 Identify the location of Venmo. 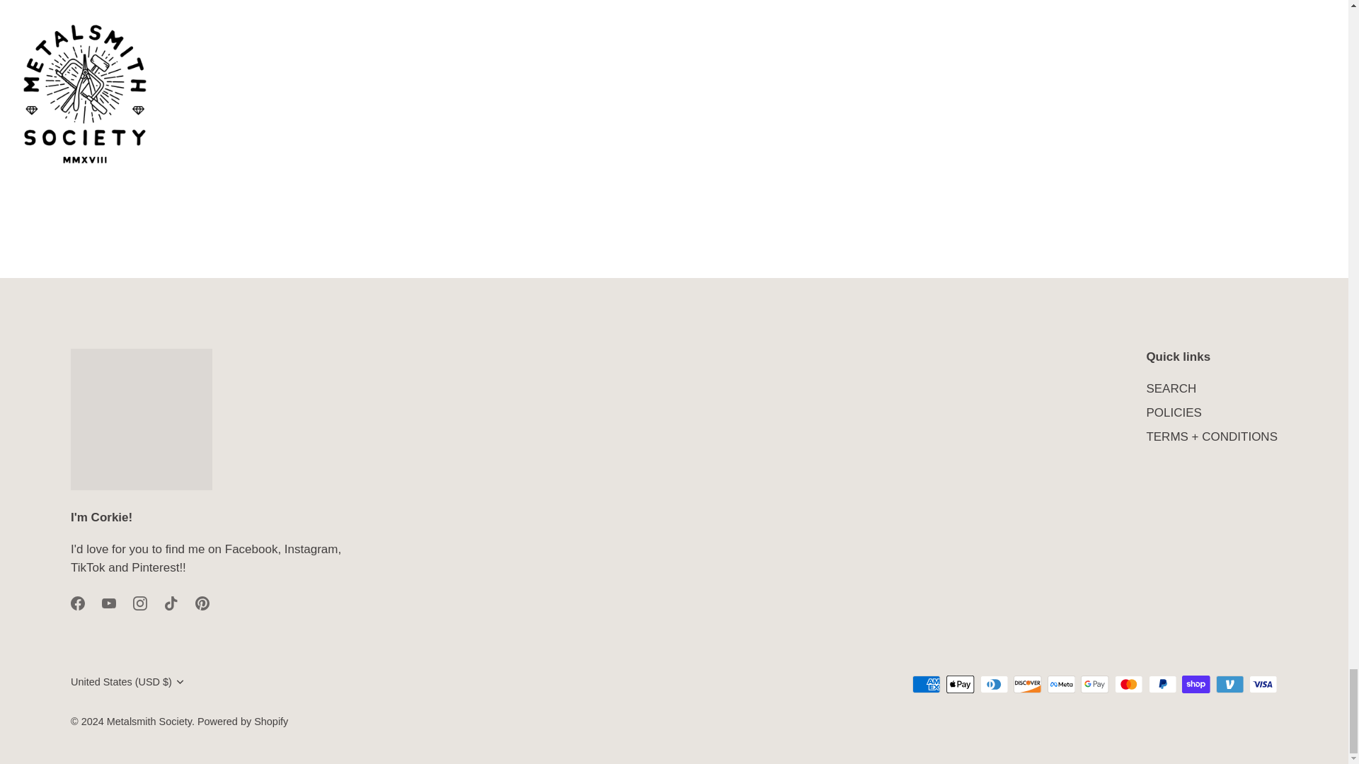
(1229, 683).